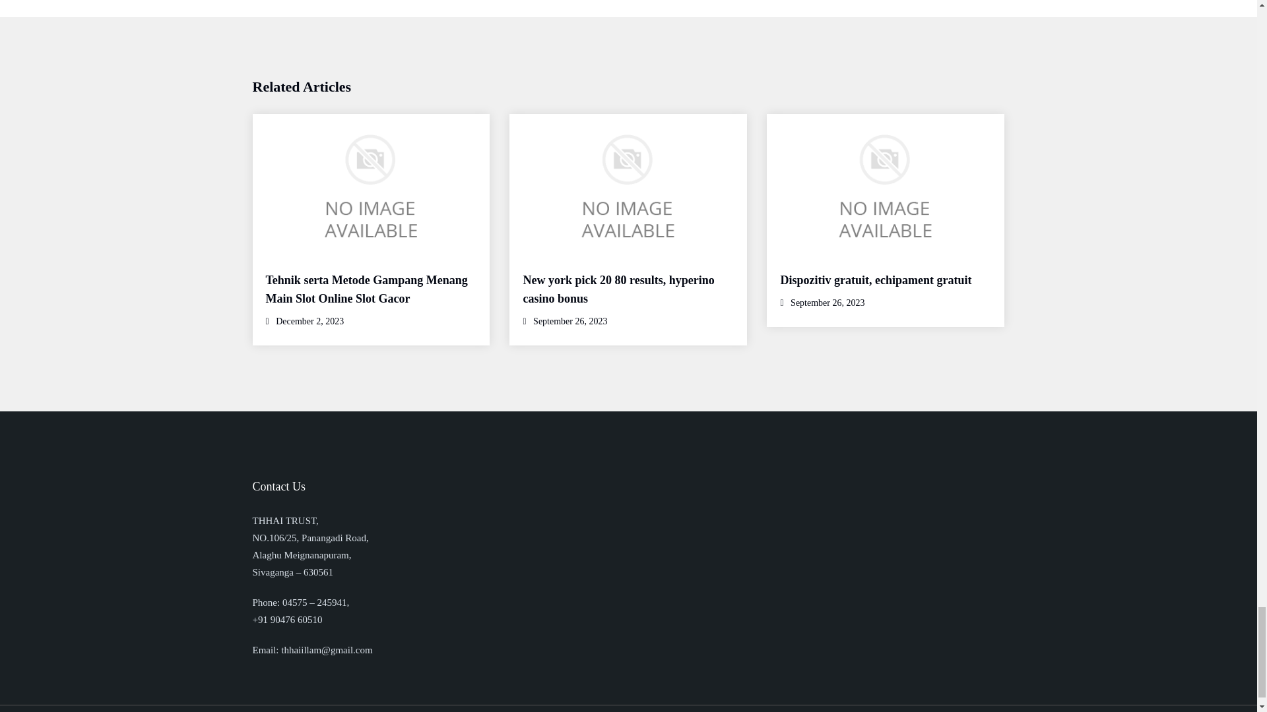 This screenshot has width=1267, height=712. What do you see at coordinates (618, 289) in the screenshot?
I see `New york pick 20 80 results, hyperino casino bonus` at bounding box center [618, 289].